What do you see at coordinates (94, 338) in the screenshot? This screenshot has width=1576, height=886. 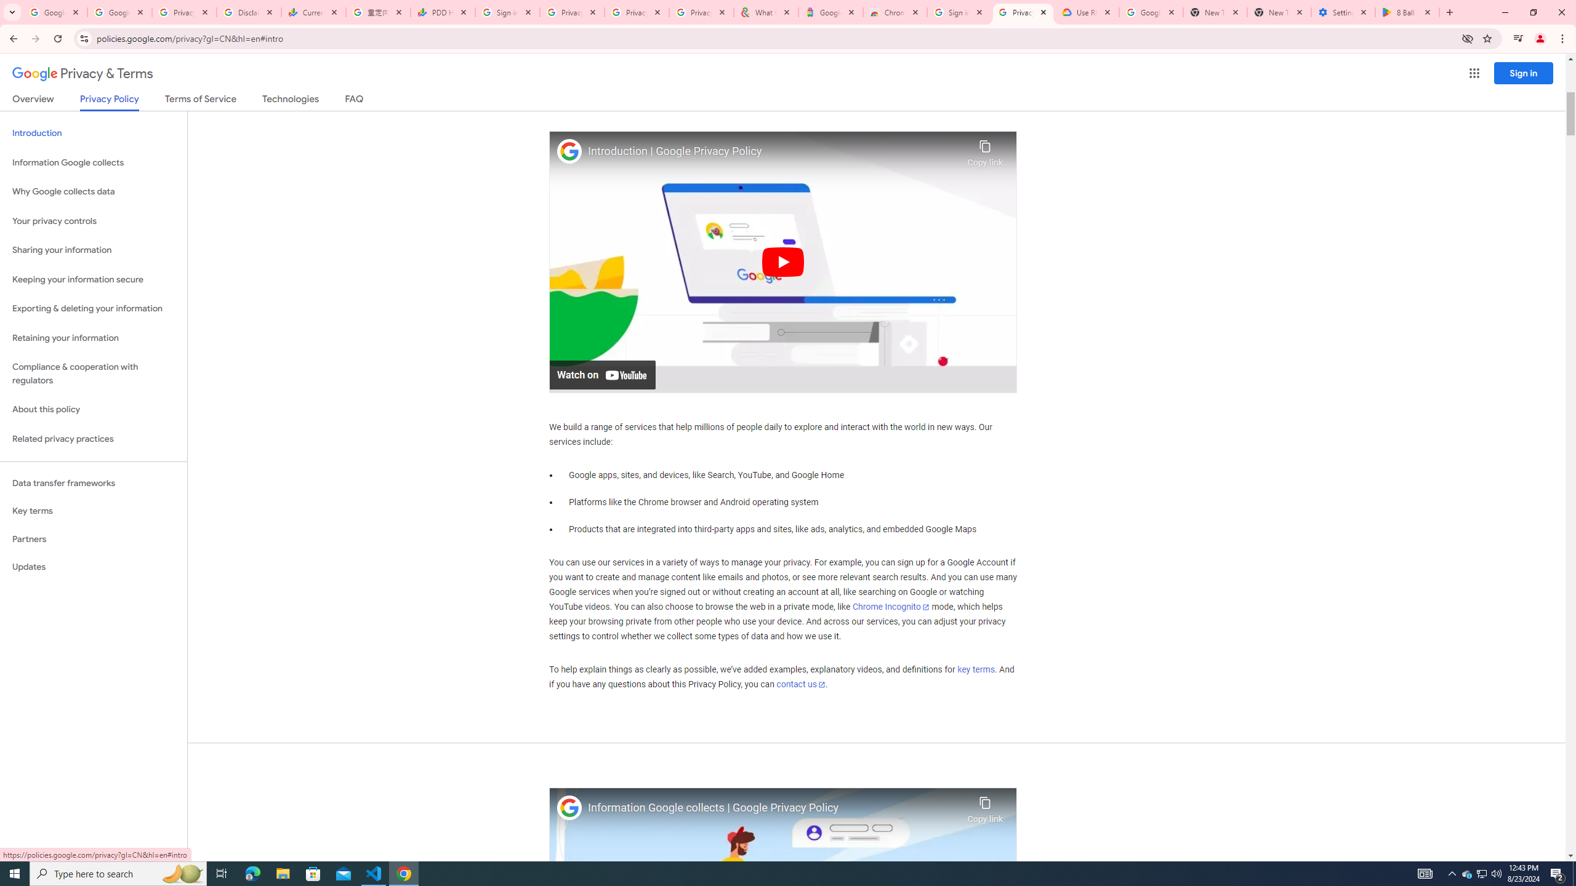 I see `Retaining your information` at bounding box center [94, 338].